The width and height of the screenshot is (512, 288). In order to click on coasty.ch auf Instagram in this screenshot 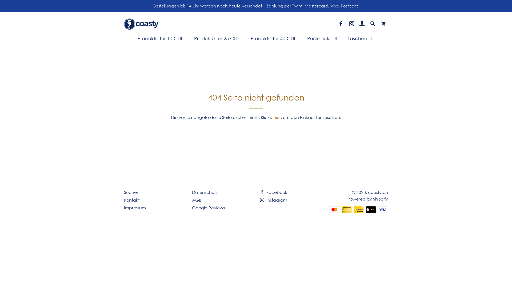, I will do `click(351, 24)`.